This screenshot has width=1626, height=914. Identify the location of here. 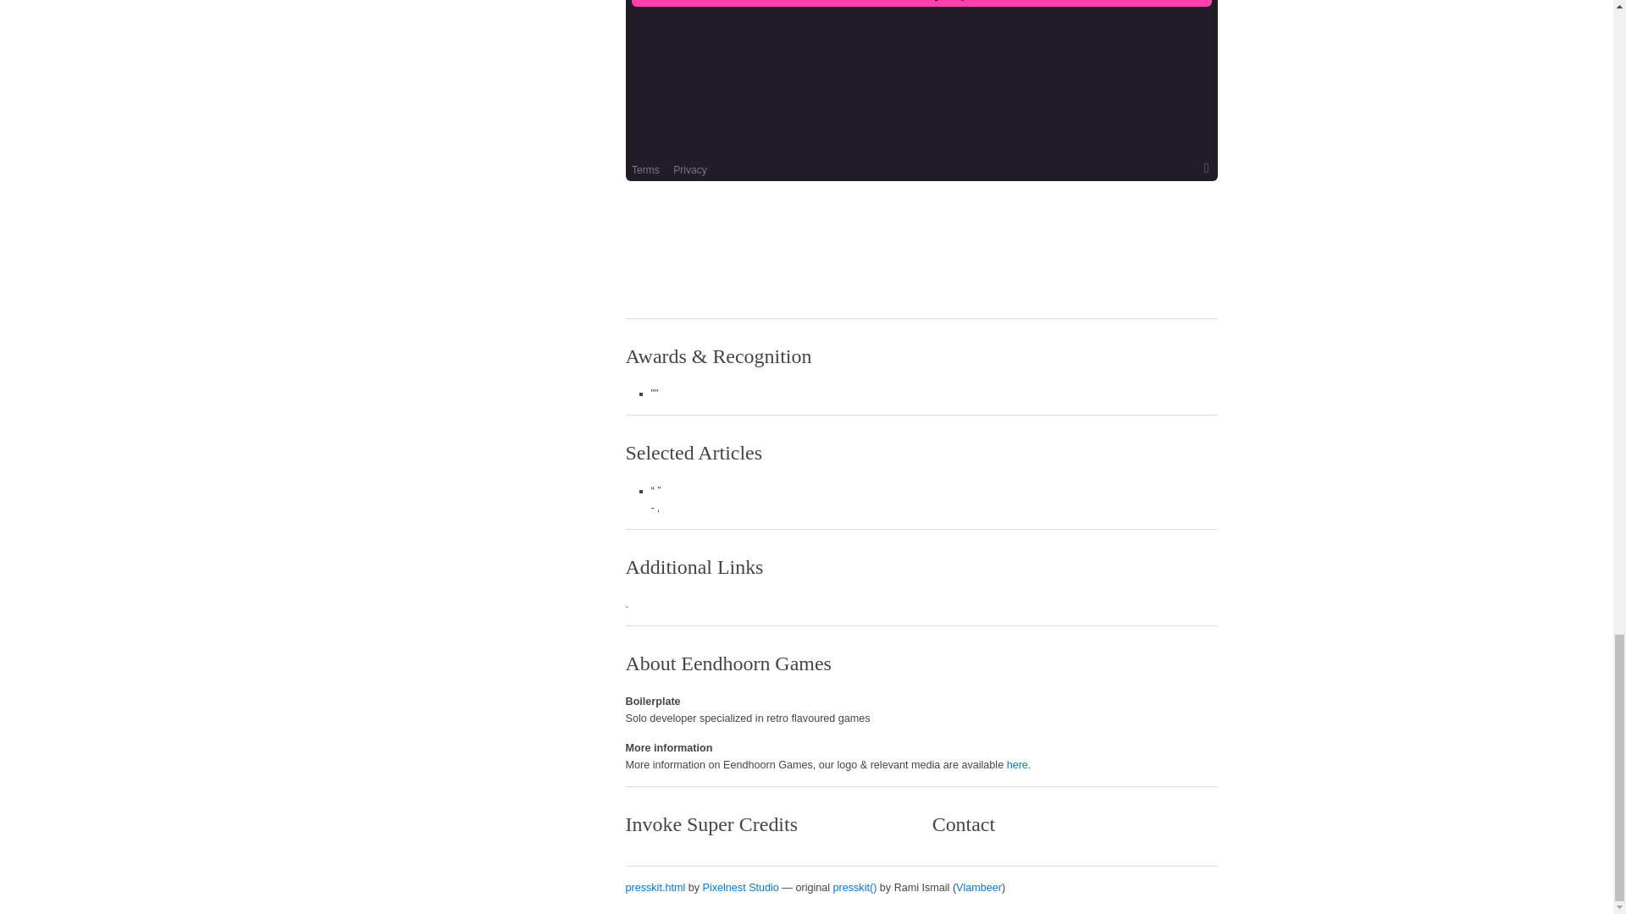
(1016, 765).